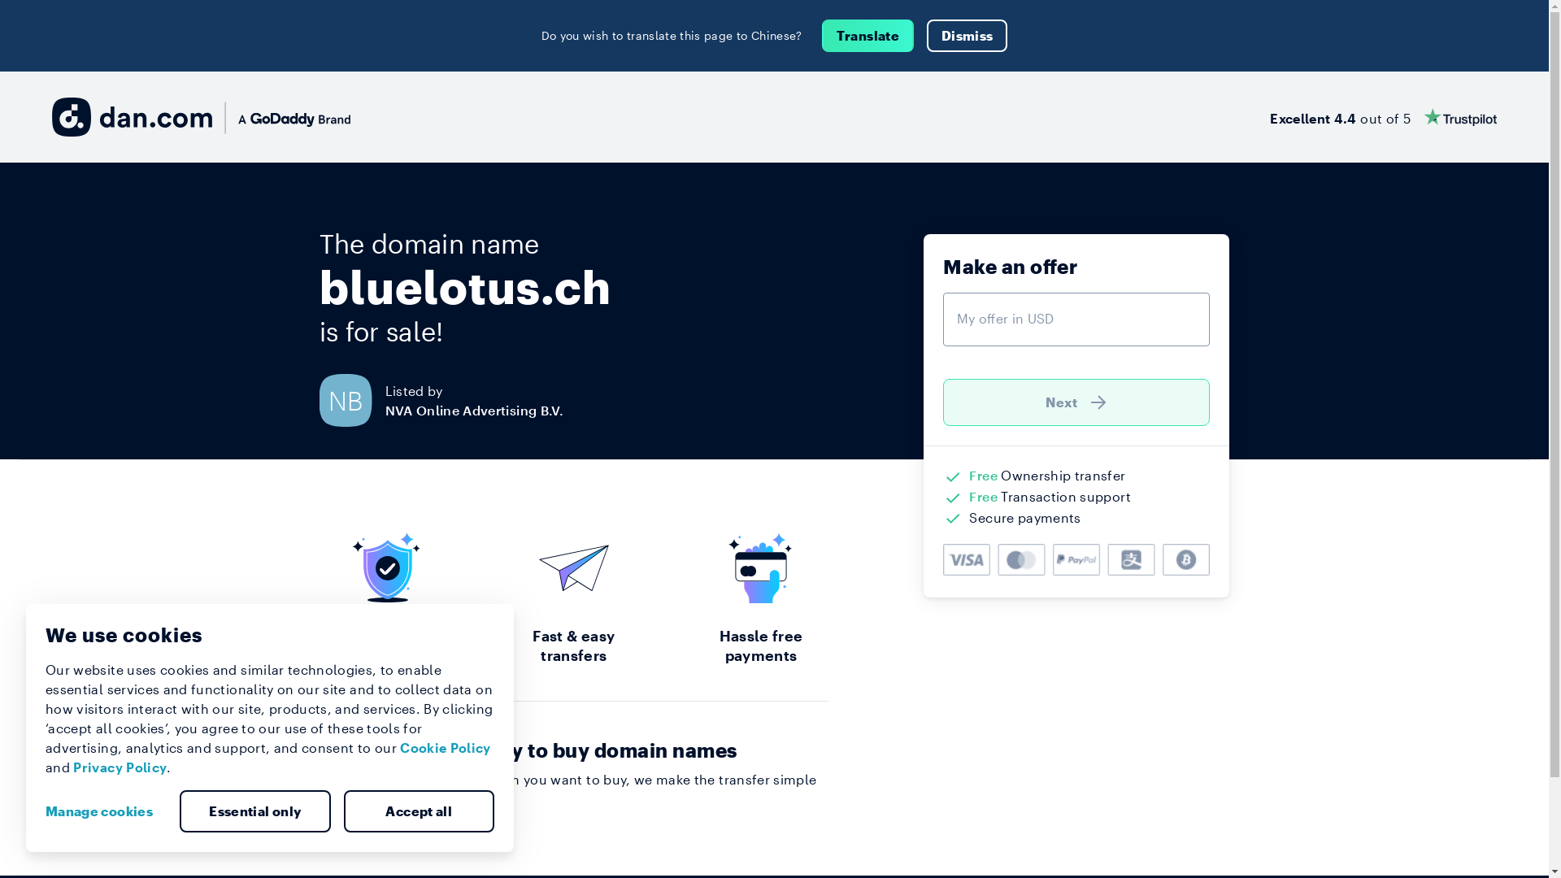 Image resolution: width=1561 pixels, height=878 pixels. I want to click on Excellent 4.4 out of 5, so click(1384, 117).